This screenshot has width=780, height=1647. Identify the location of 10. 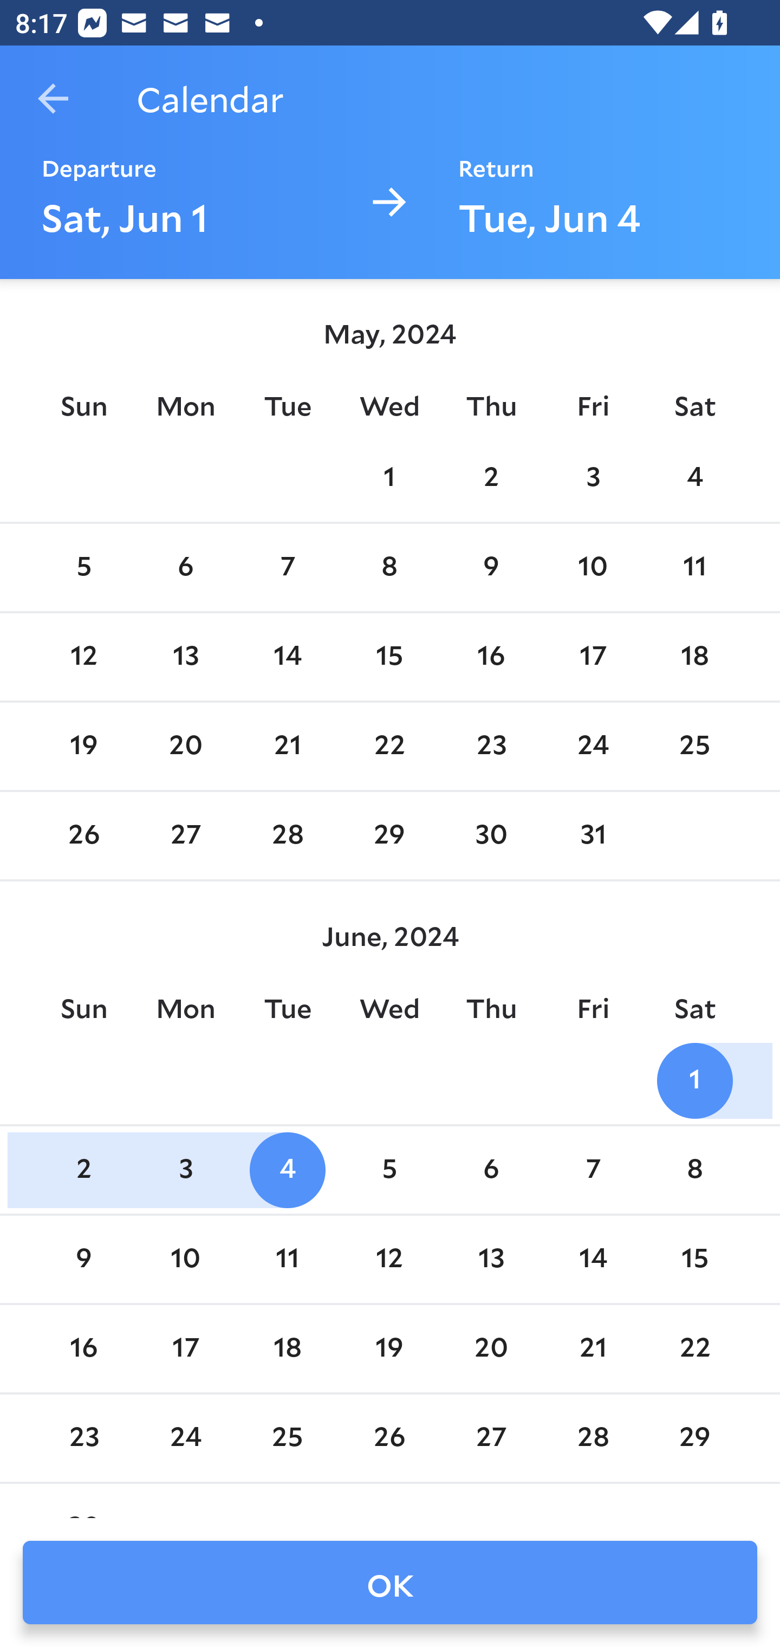
(186, 1260).